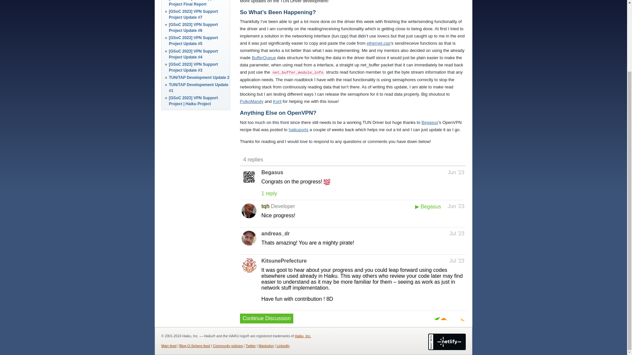 The image size is (632, 355). What do you see at coordinates (169, 346) in the screenshot?
I see `Main feed` at bounding box center [169, 346].